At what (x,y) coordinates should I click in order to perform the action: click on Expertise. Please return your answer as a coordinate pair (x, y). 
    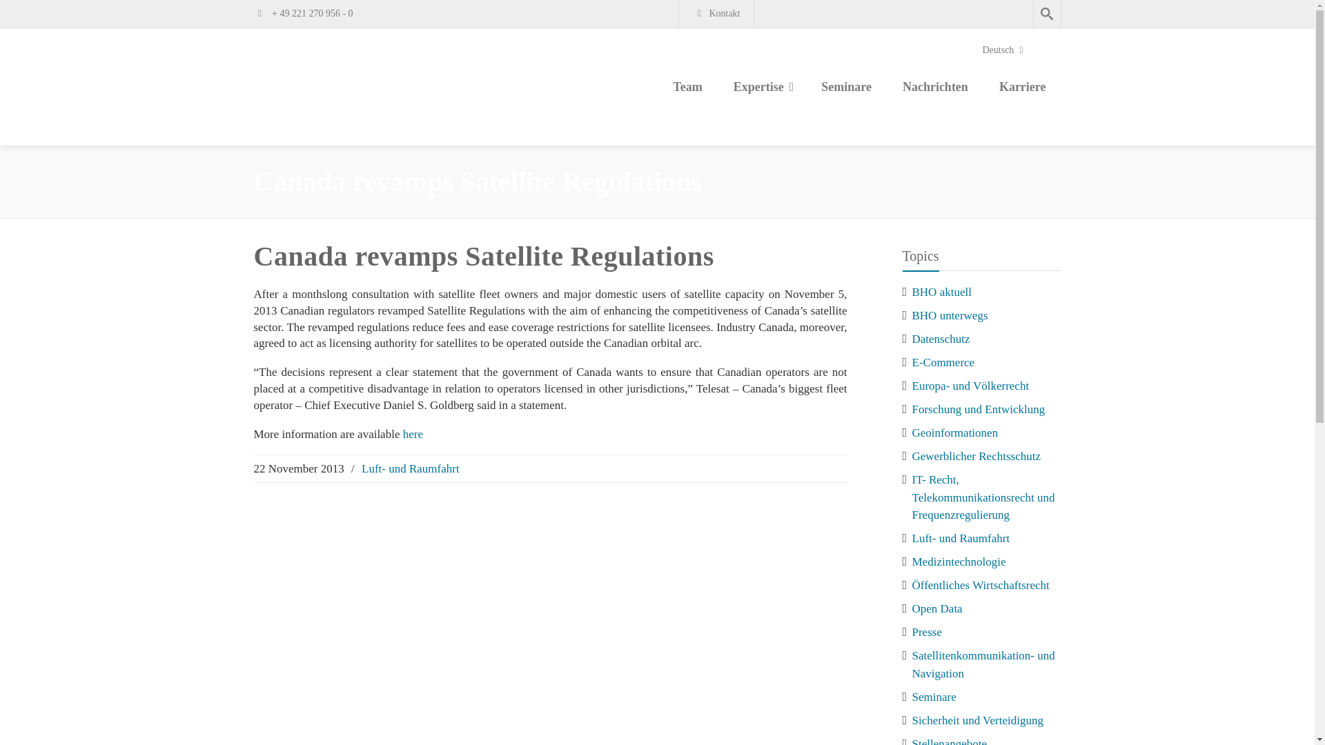
    Looking at the image, I should click on (762, 88).